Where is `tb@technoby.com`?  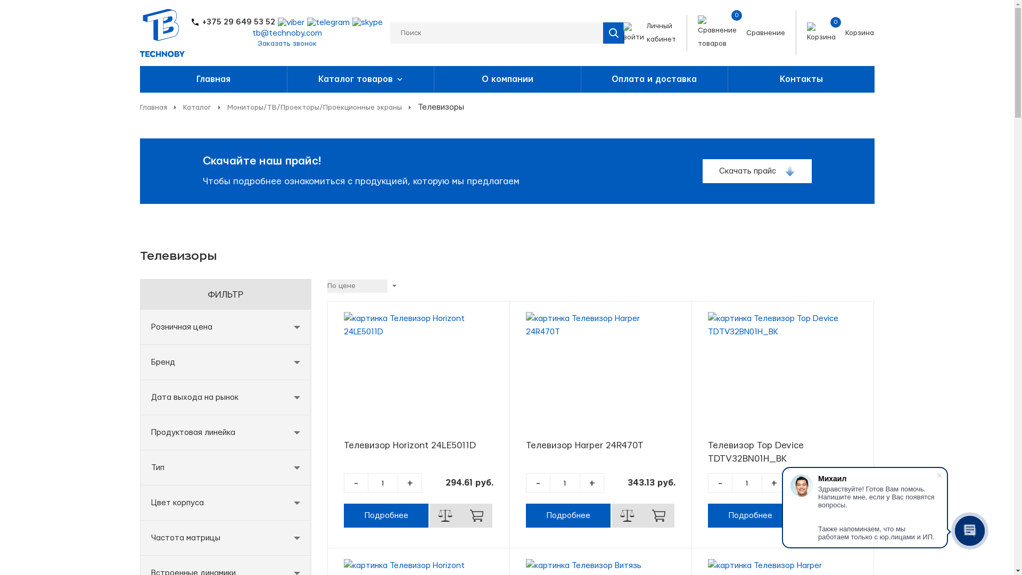
tb@technoby.com is located at coordinates (287, 33).